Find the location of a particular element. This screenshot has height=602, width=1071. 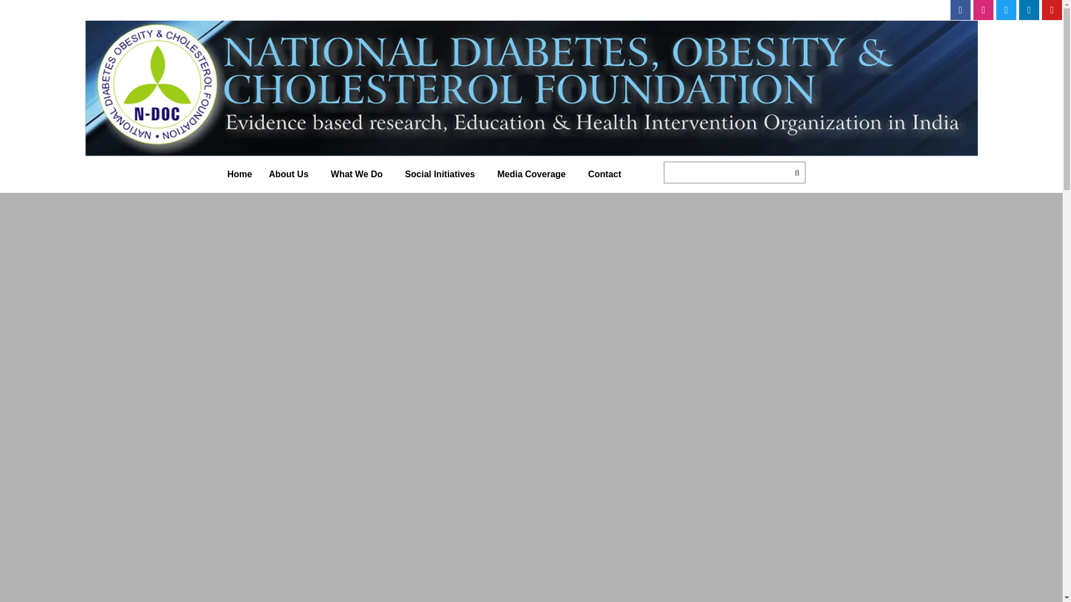

What We Do is located at coordinates (359, 174).